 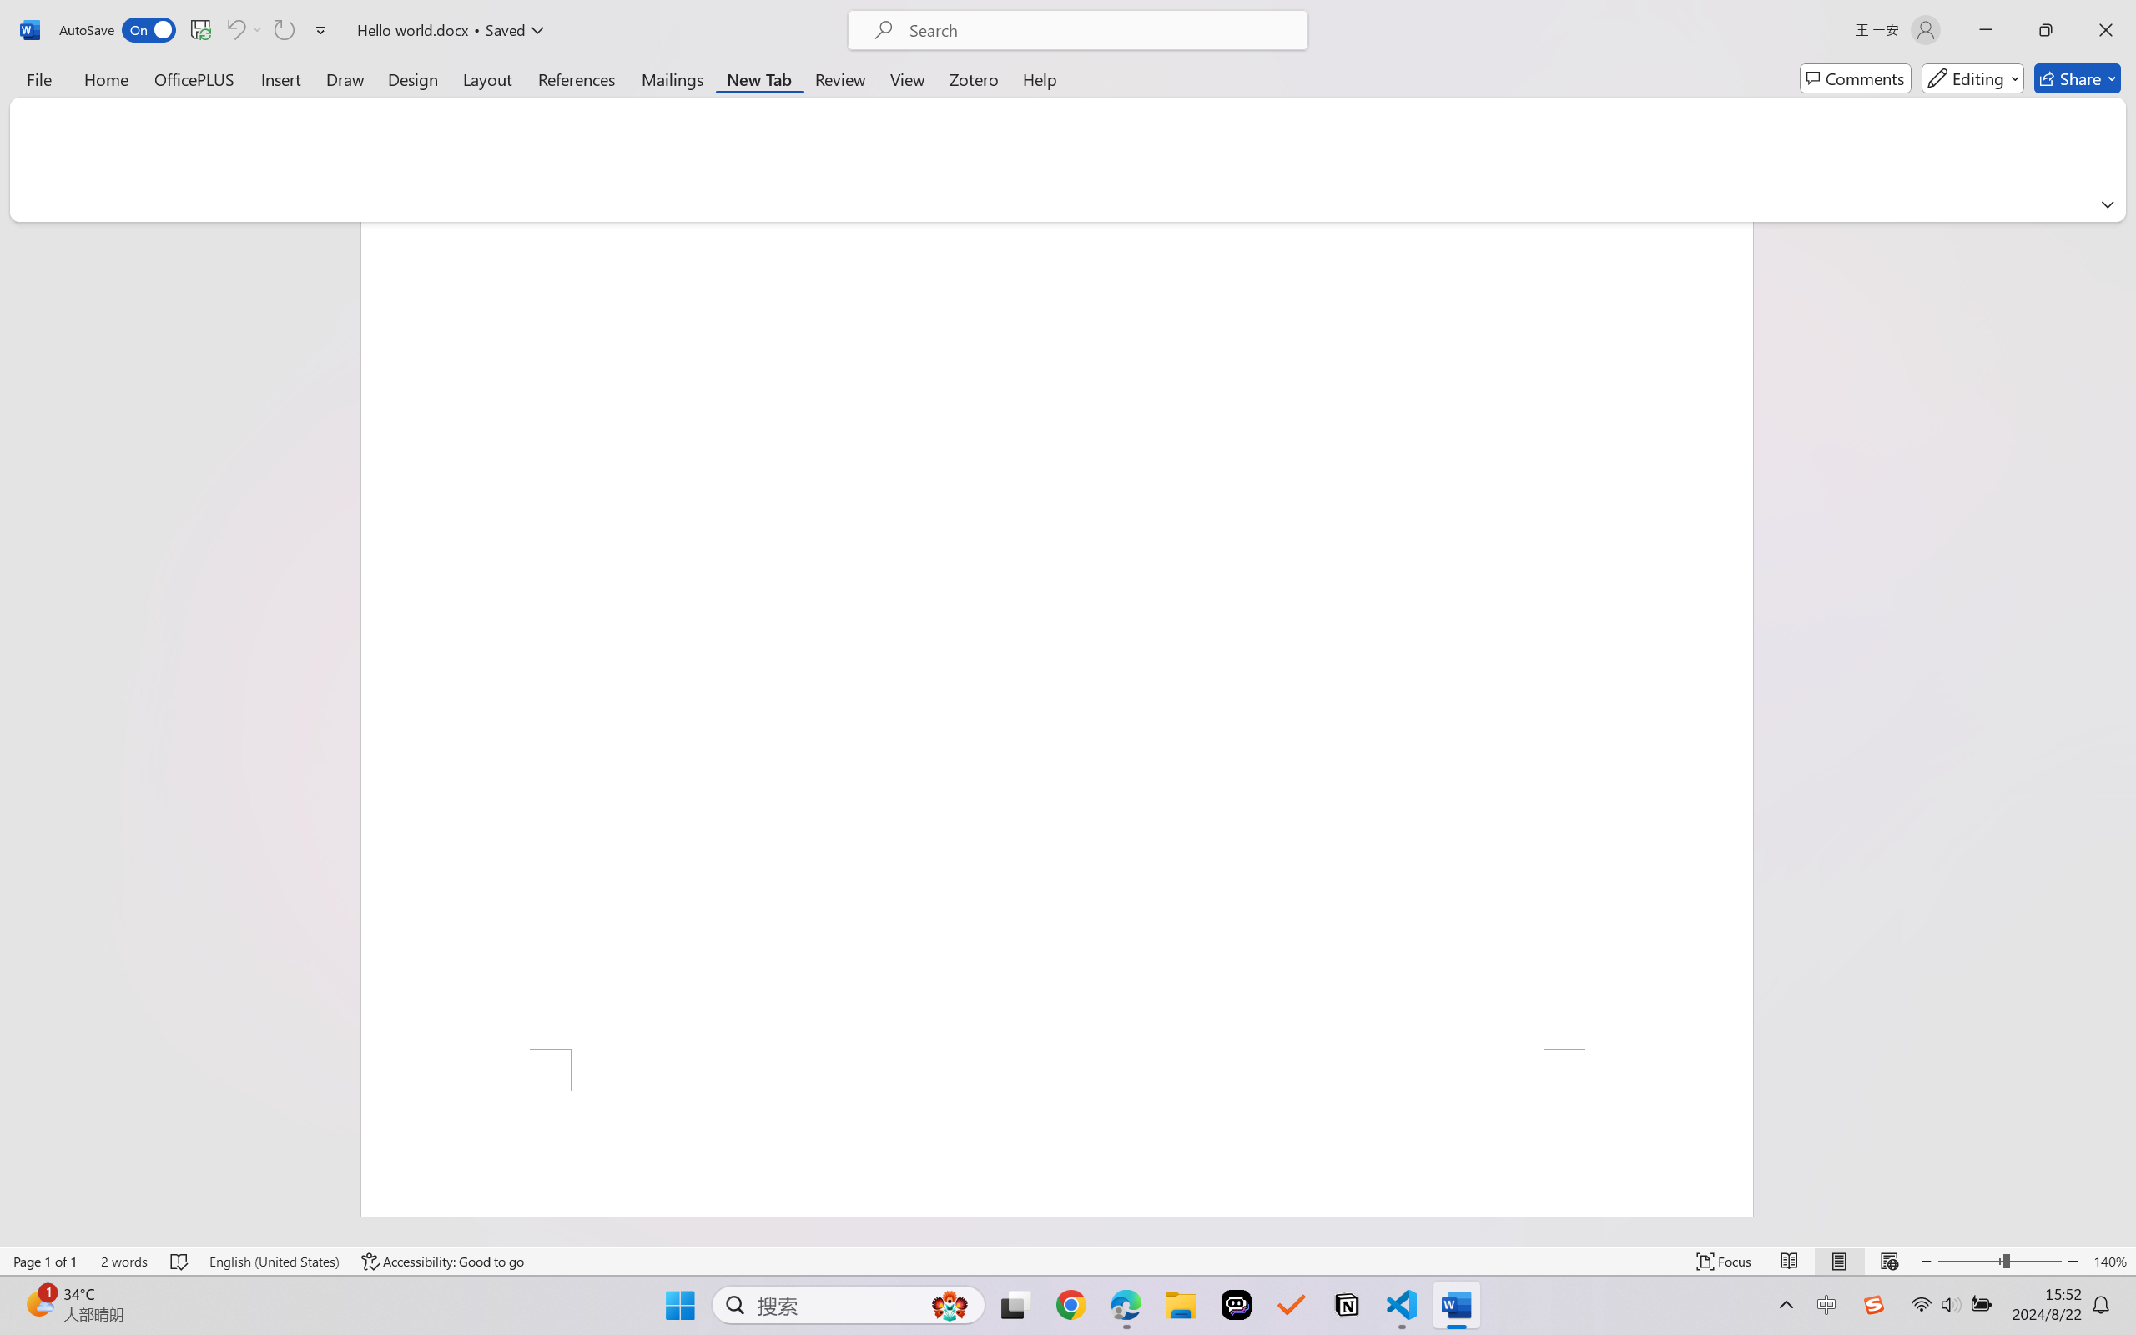 What do you see at coordinates (38, 1303) in the screenshot?
I see `AutomationID: BadgeAnchorLargeTicker` at bounding box center [38, 1303].